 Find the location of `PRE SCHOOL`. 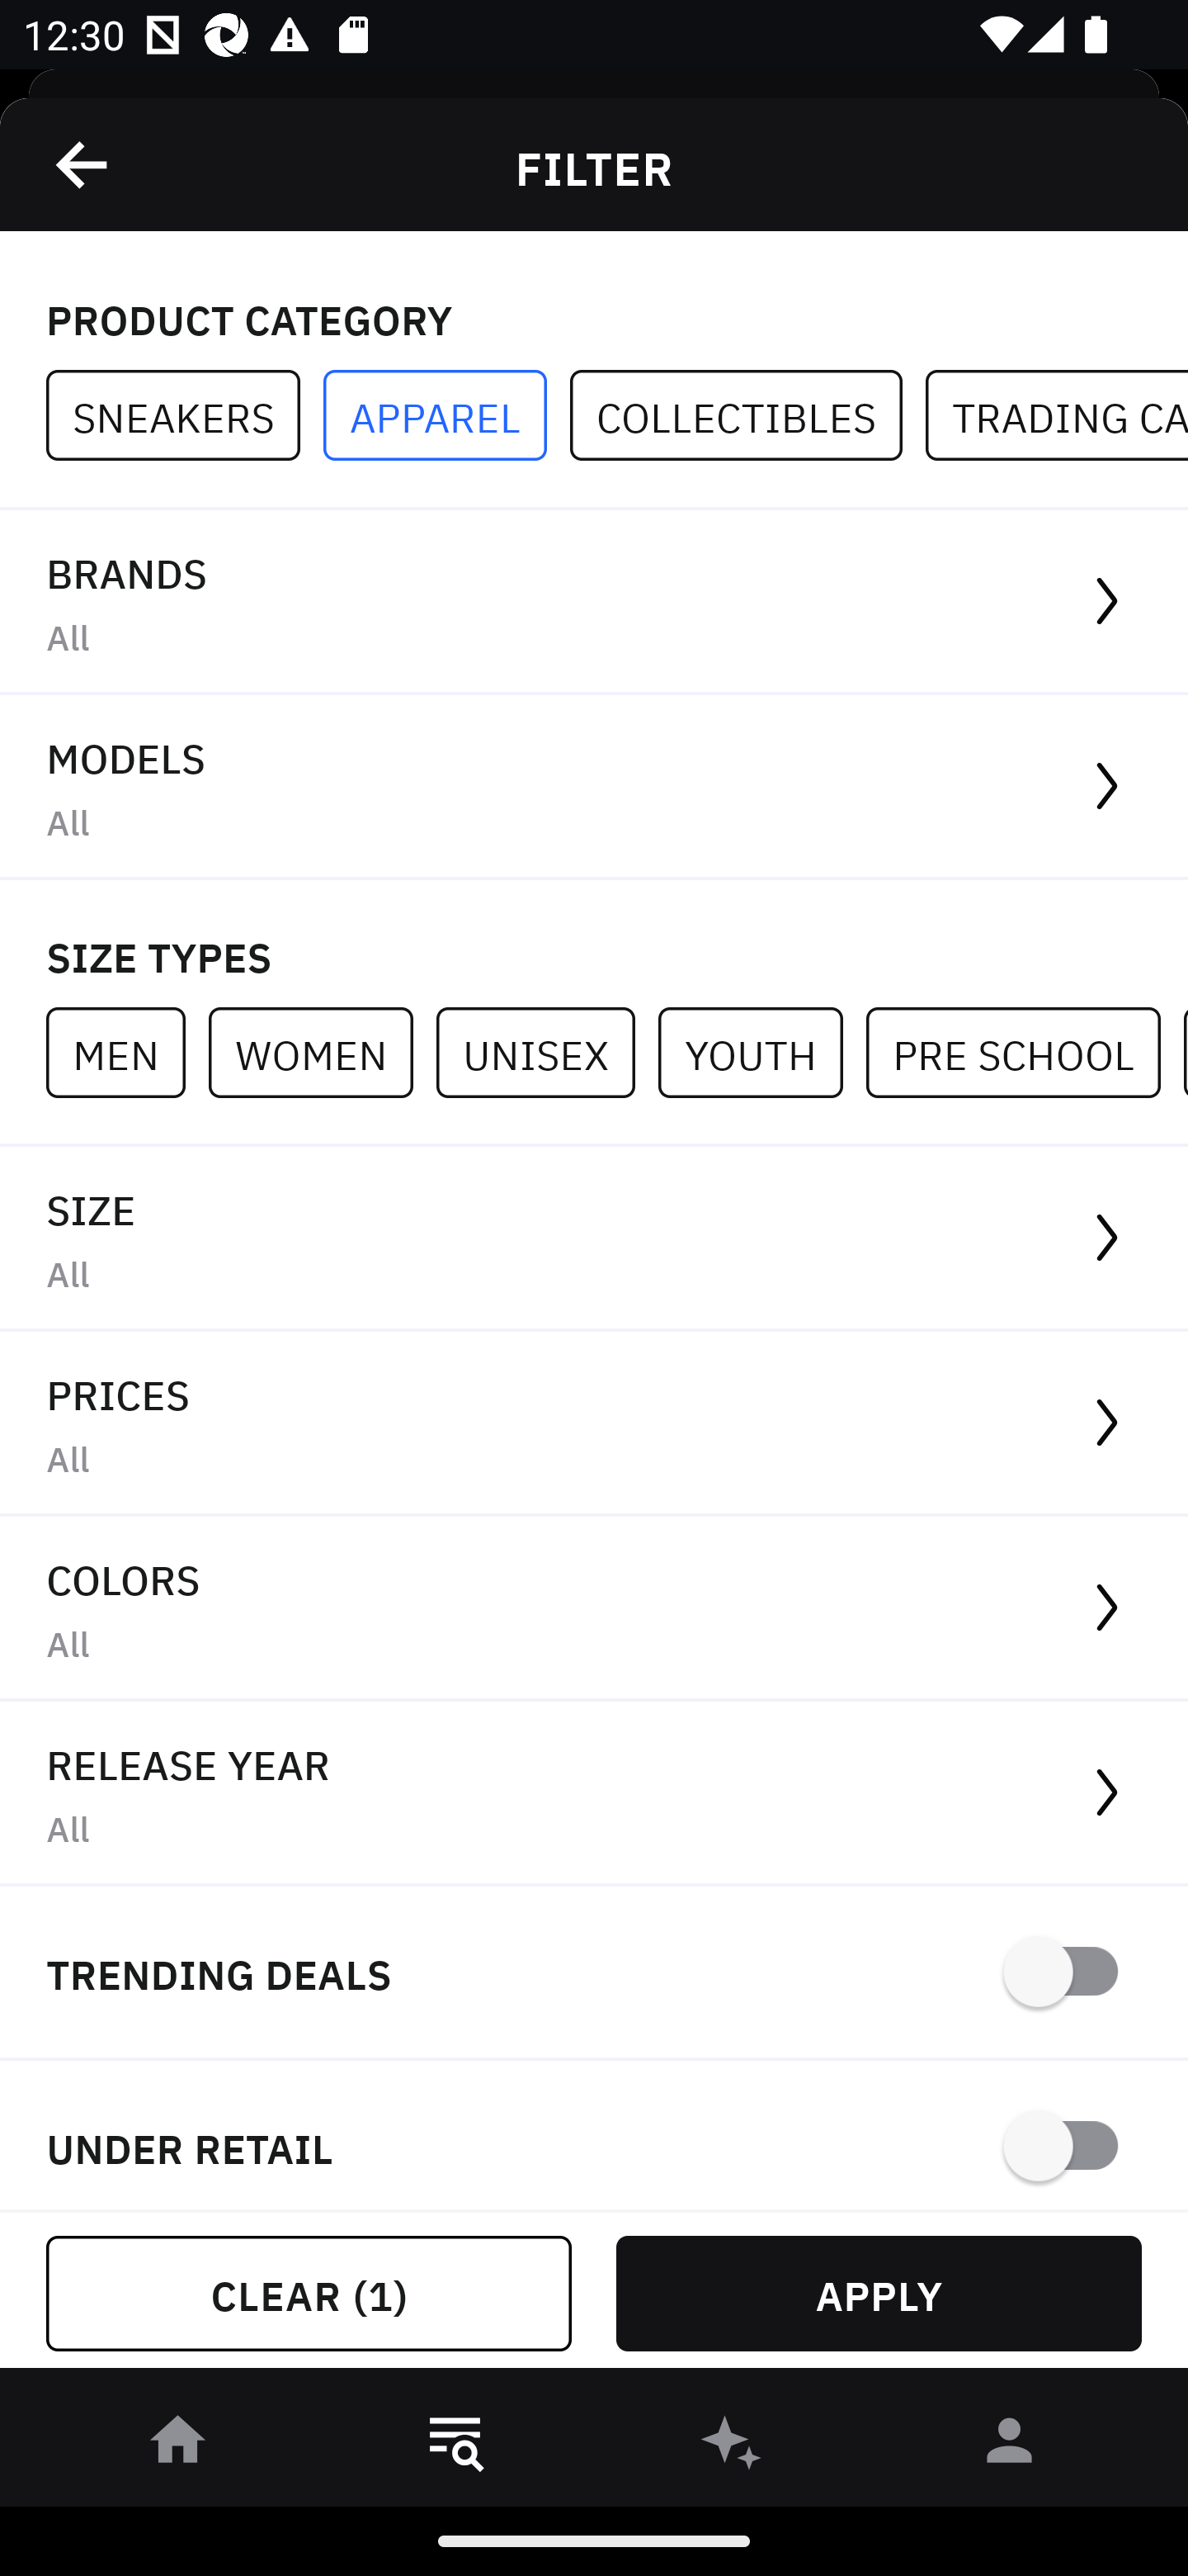

PRE SCHOOL is located at coordinates (1025, 1052).